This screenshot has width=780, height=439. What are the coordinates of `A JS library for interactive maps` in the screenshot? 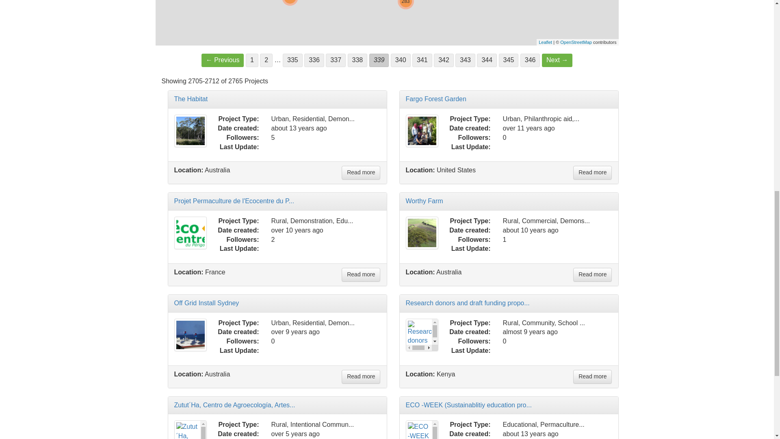 It's located at (545, 42).